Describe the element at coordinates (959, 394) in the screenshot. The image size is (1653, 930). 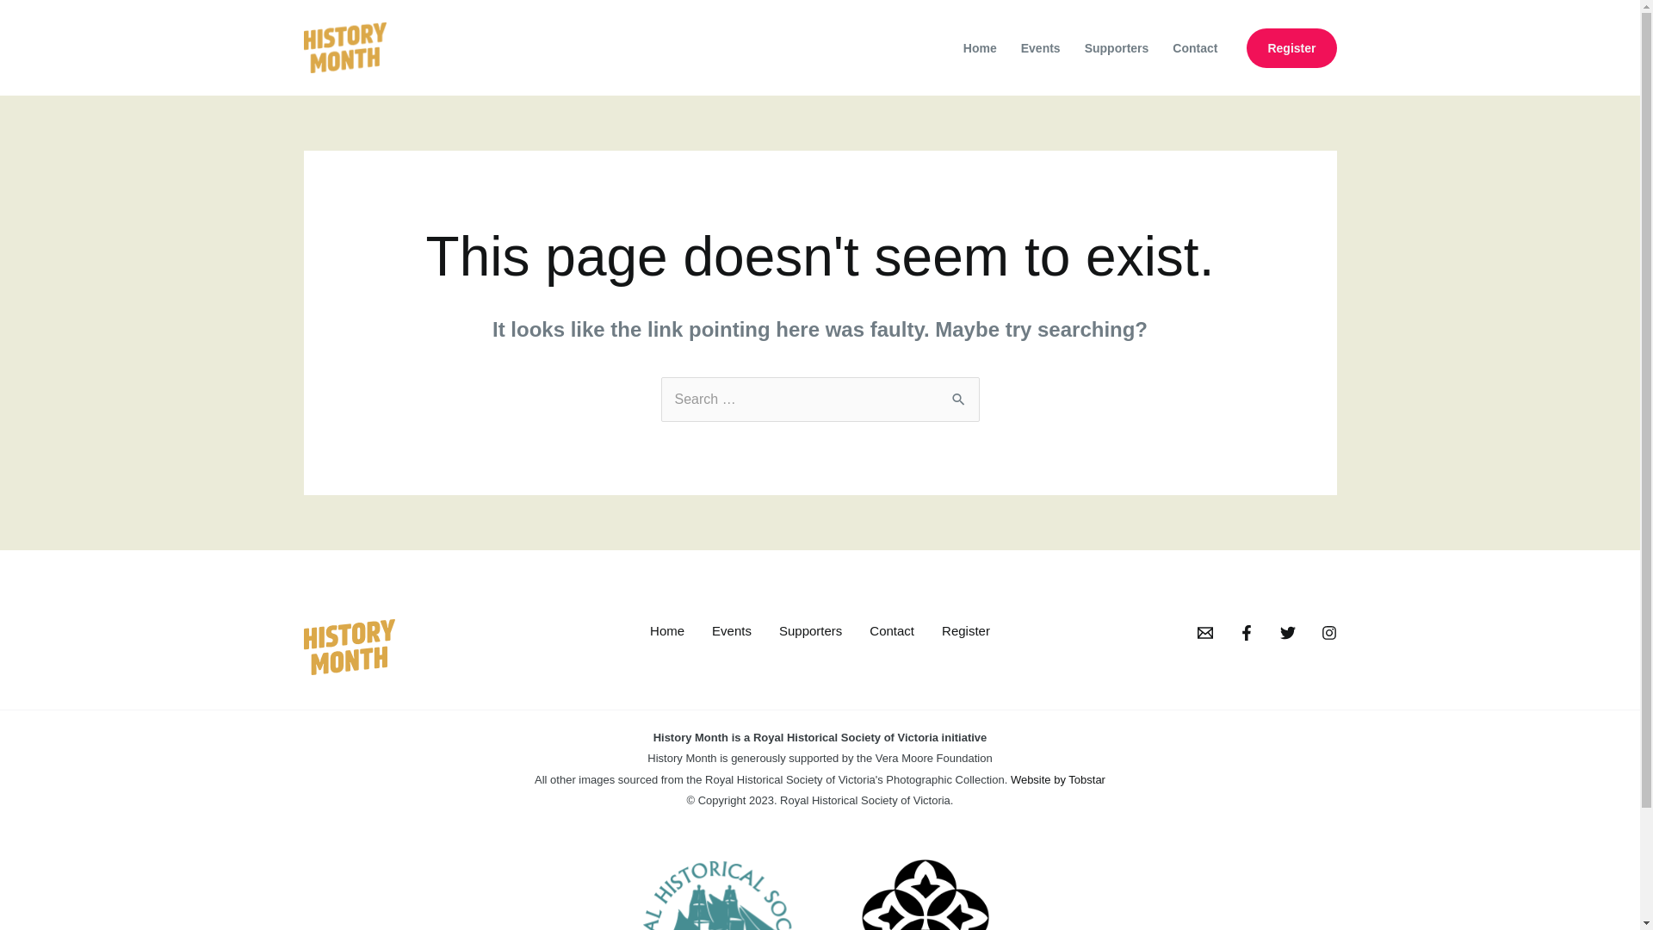
I see `Search` at that location.